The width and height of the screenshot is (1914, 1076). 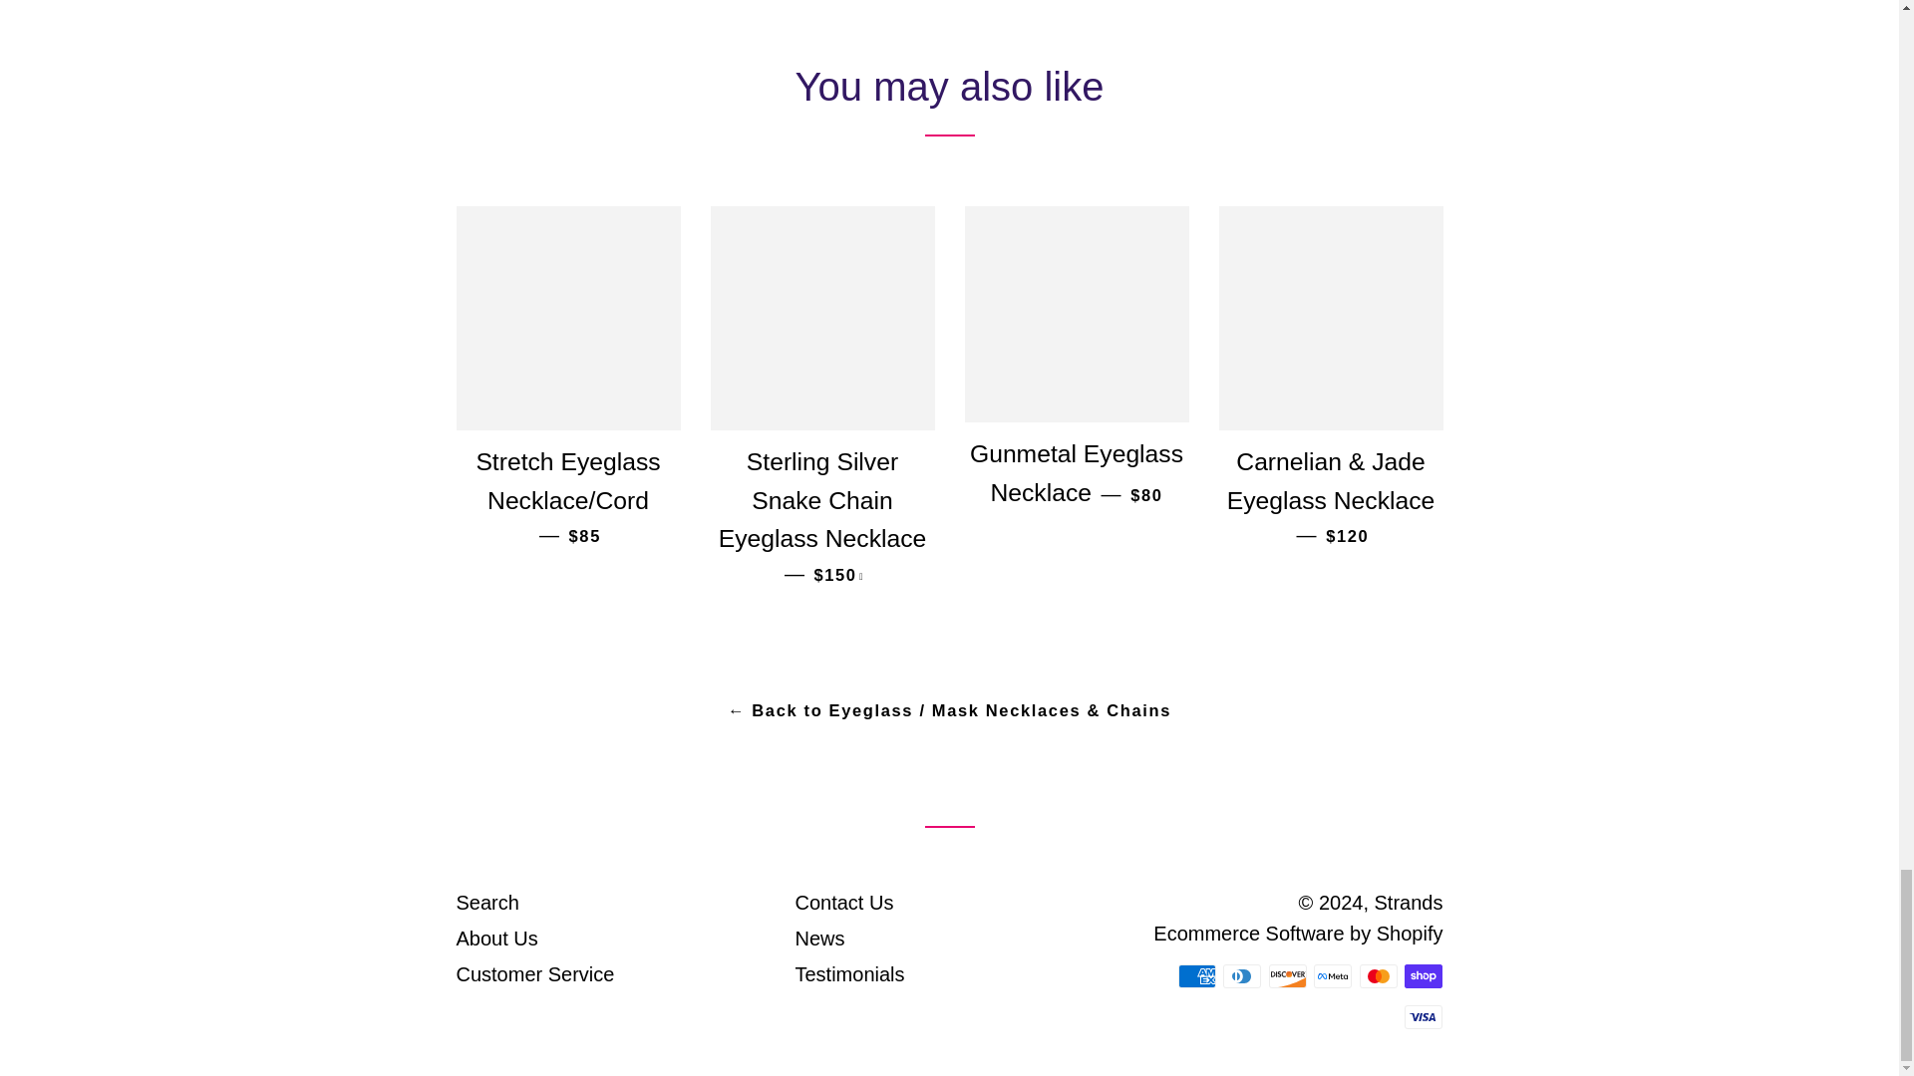 I want to click on Visa, so click(x=1424, y=1016).